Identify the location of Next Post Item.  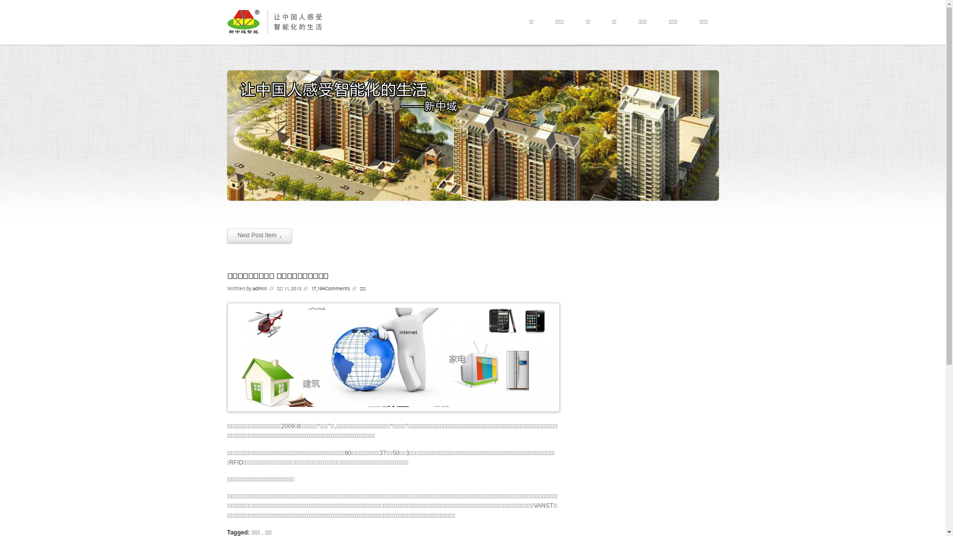
(260, 236).